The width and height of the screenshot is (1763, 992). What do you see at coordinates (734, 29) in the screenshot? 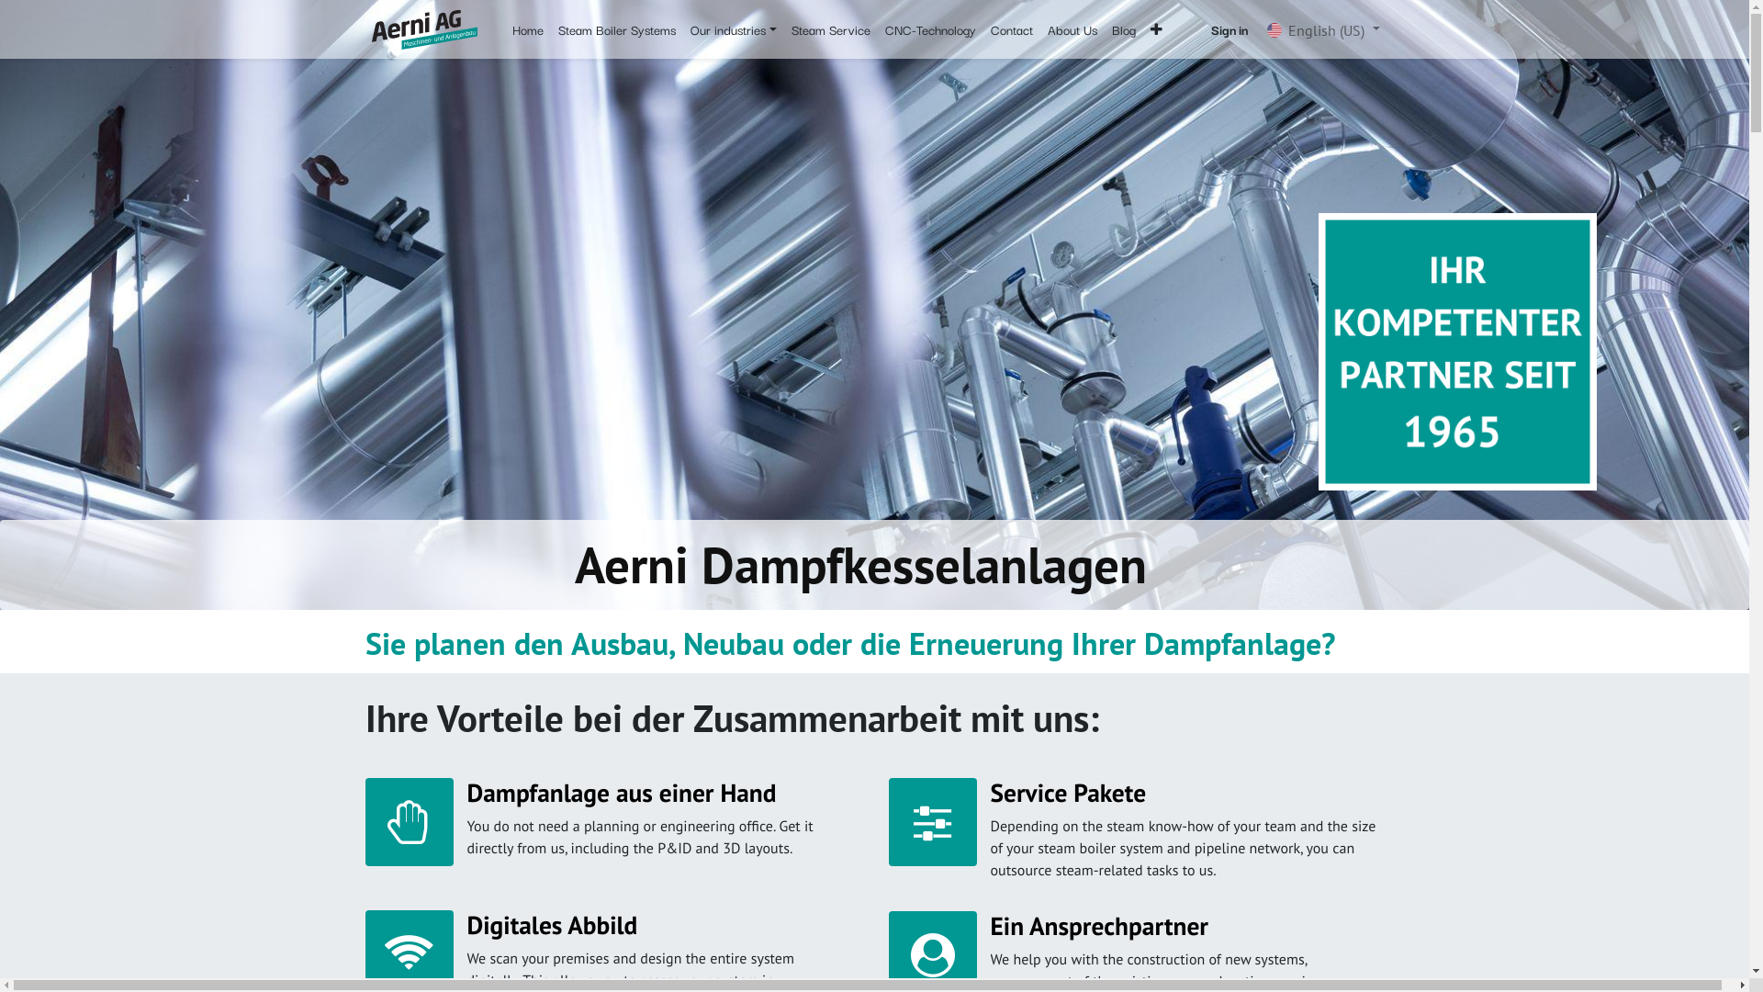
I see `Our industries` at bounding box center [734, 29].